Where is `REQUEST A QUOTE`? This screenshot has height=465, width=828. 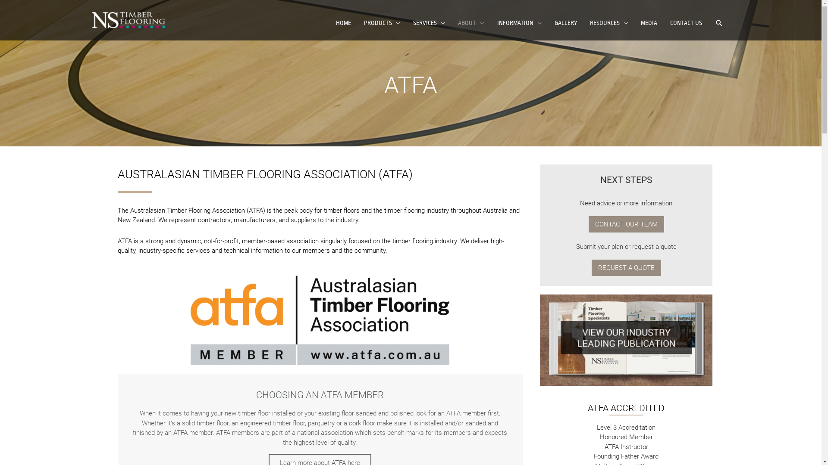 REQUEST A QUOTE is located at coordinates (626, 268).